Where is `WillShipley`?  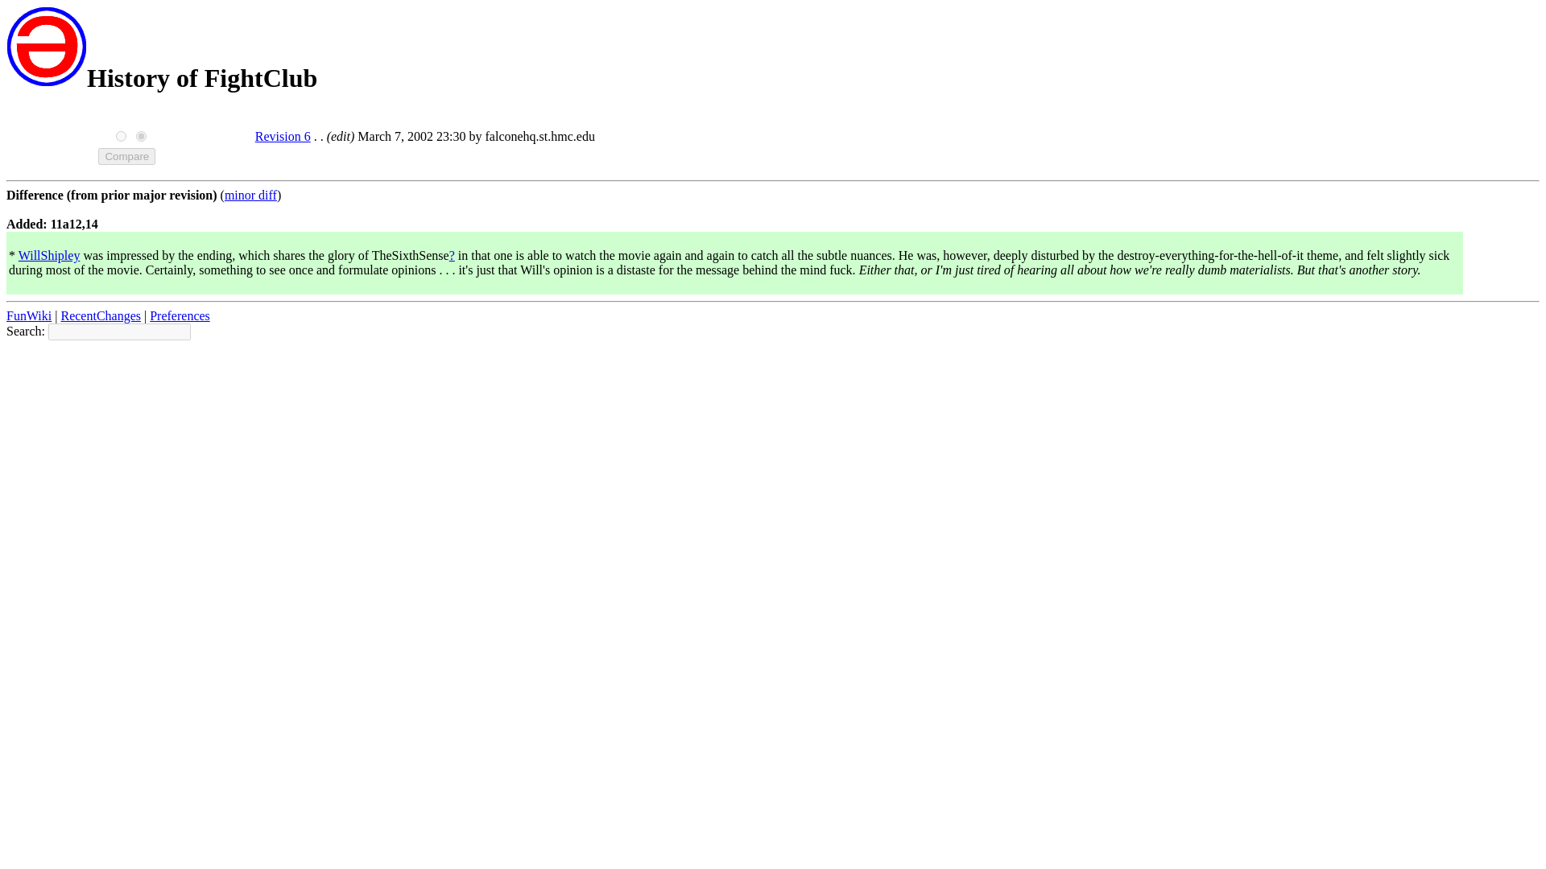
WillShipley is located at coordinates (49, 255).